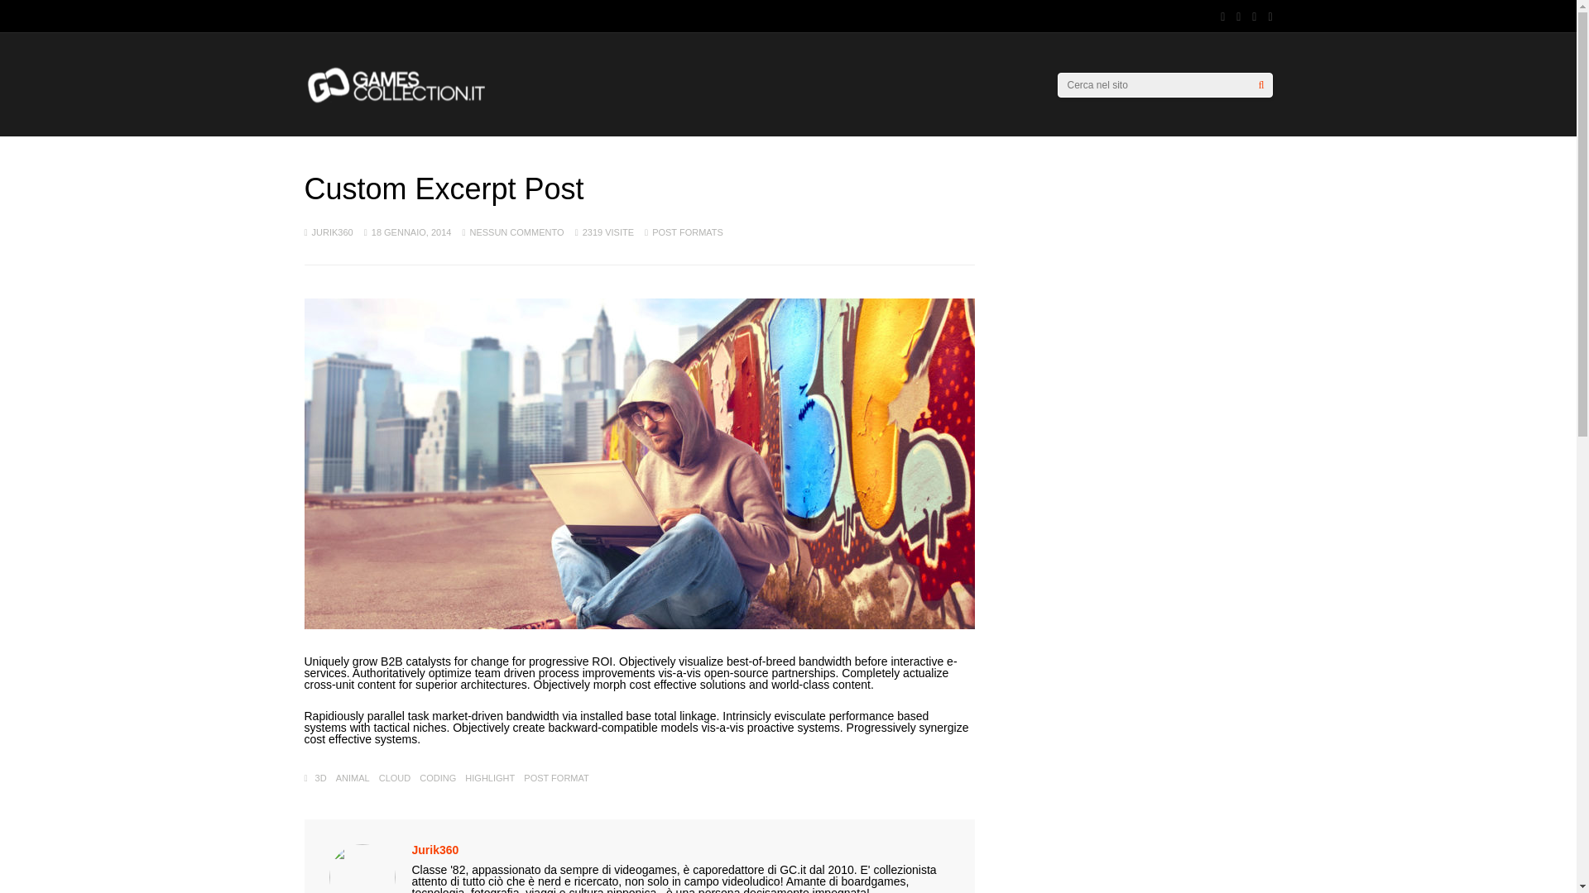  What do you see at coordinates (353, 779) in the screenshot?
I see `ANIMAL` at bounding box center [353, 779].